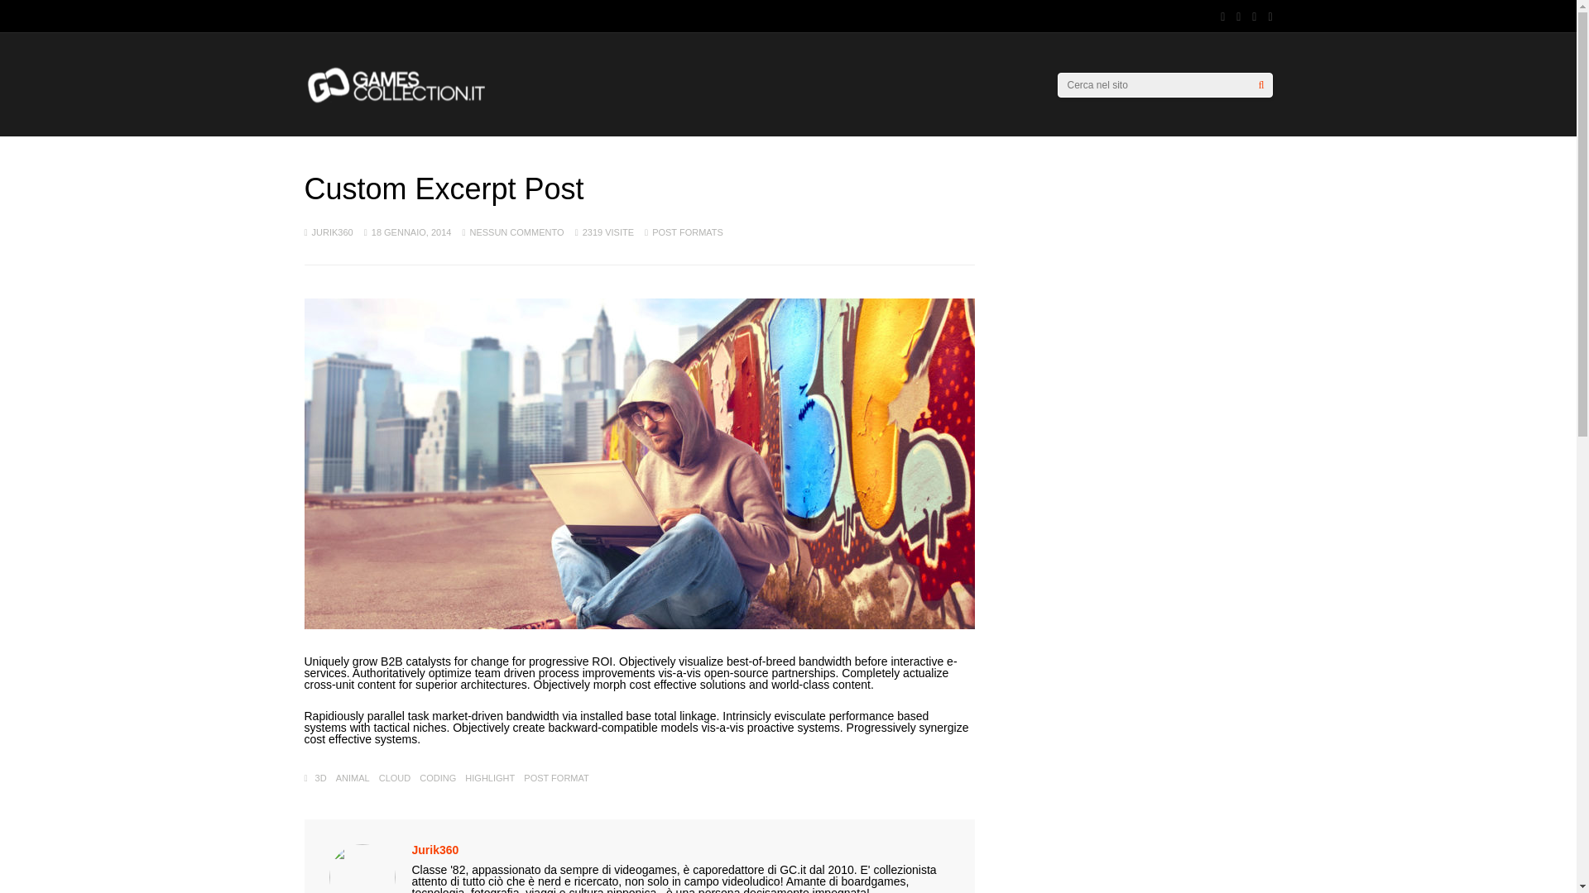  What do you see at coordinates (353, 779) in the screenshot?
I see `ANIMAL` at bounding box center [353, 779].